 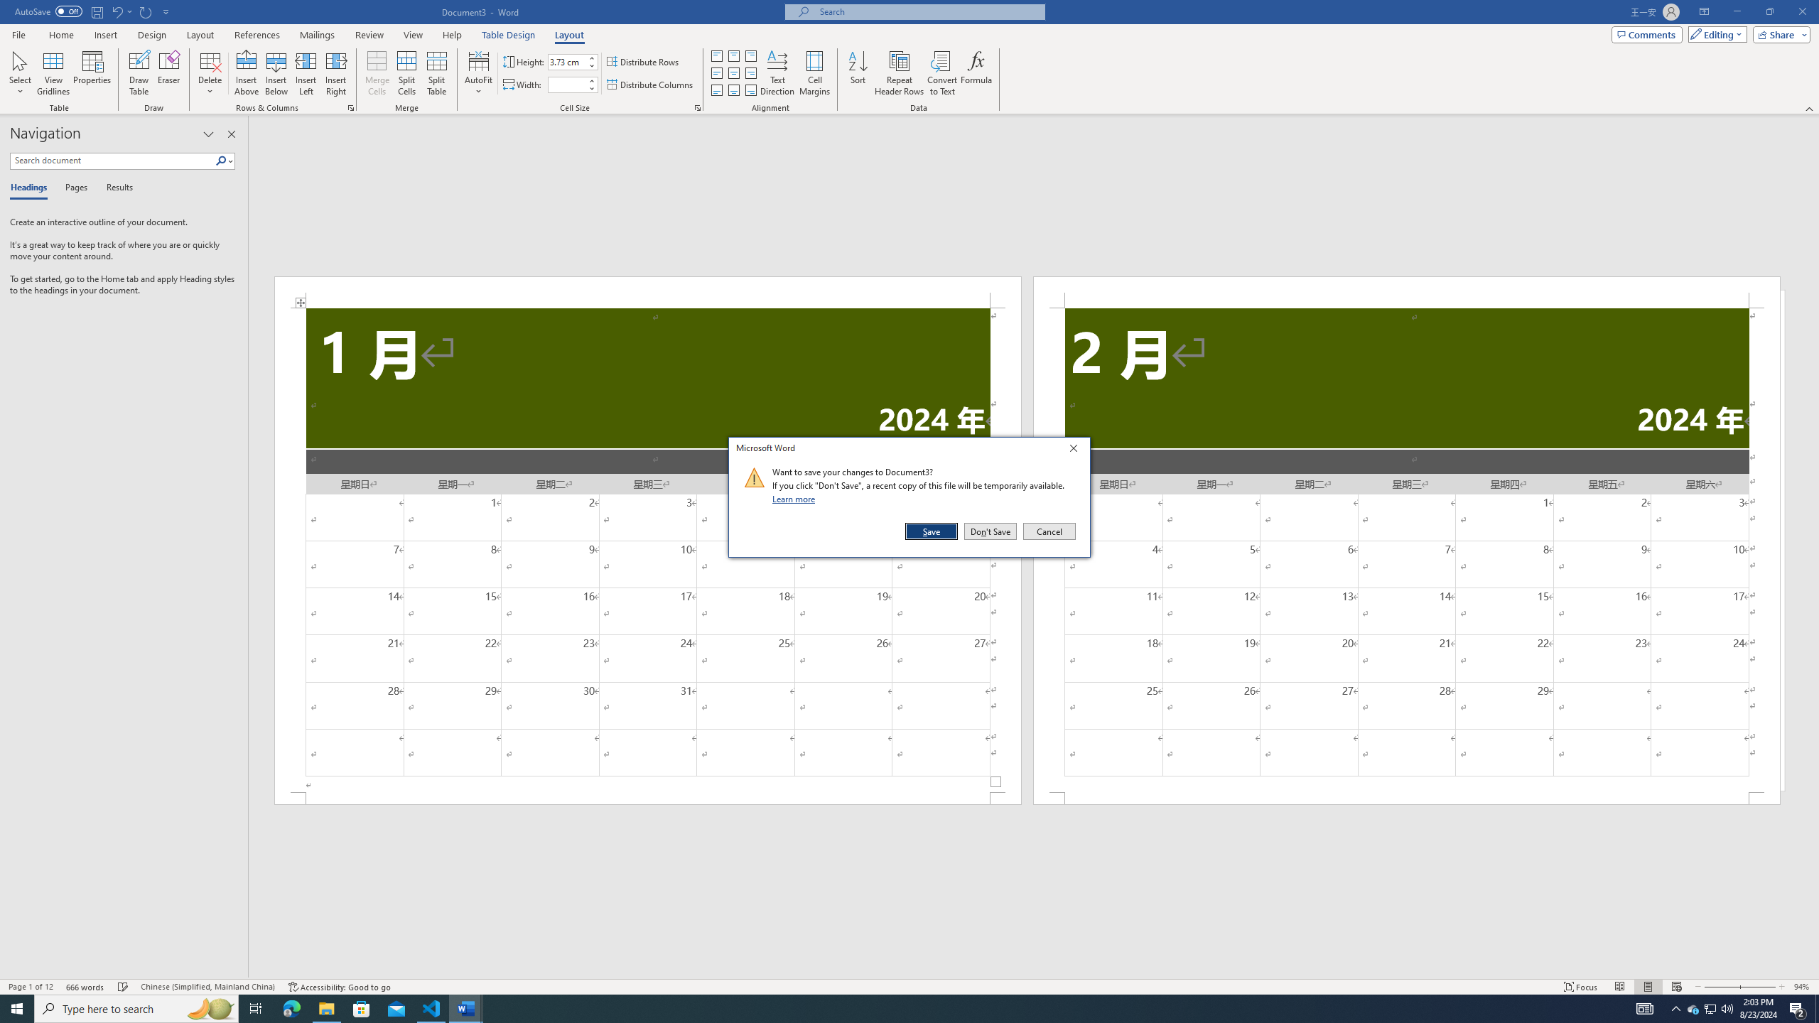 What do you see at coordinates (1798, 1009) in the screenshot?
I see `Action Center, 2 new notifications` at bounding box center [1798, 1009].